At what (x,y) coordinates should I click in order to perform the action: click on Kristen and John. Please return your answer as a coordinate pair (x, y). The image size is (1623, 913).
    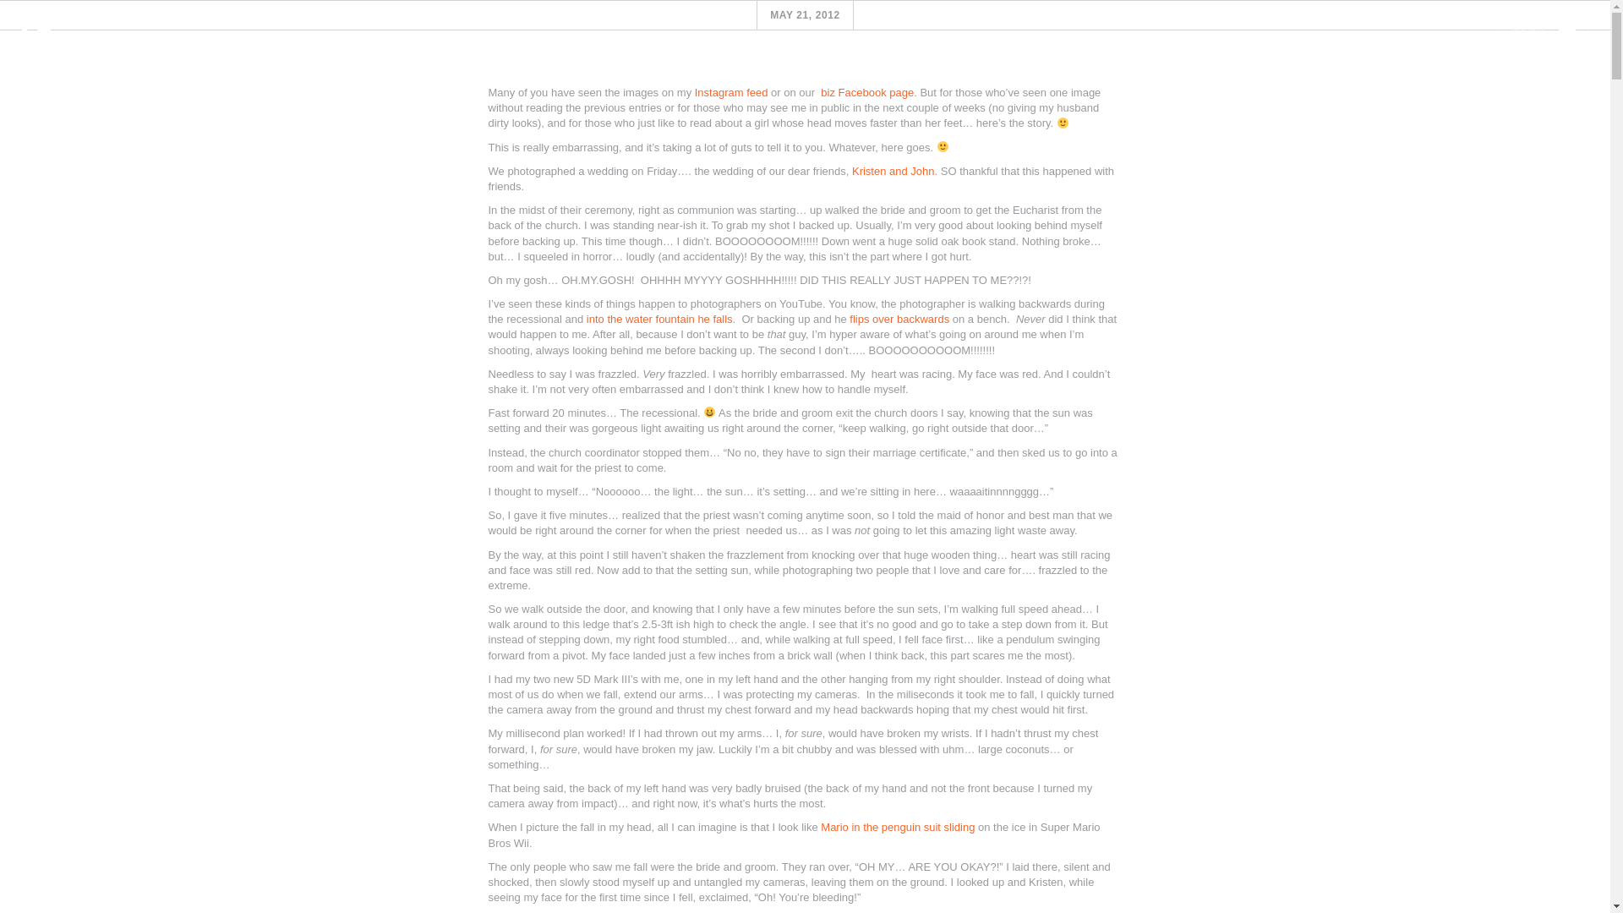
    Looking at the image, I should click on (893, 171).